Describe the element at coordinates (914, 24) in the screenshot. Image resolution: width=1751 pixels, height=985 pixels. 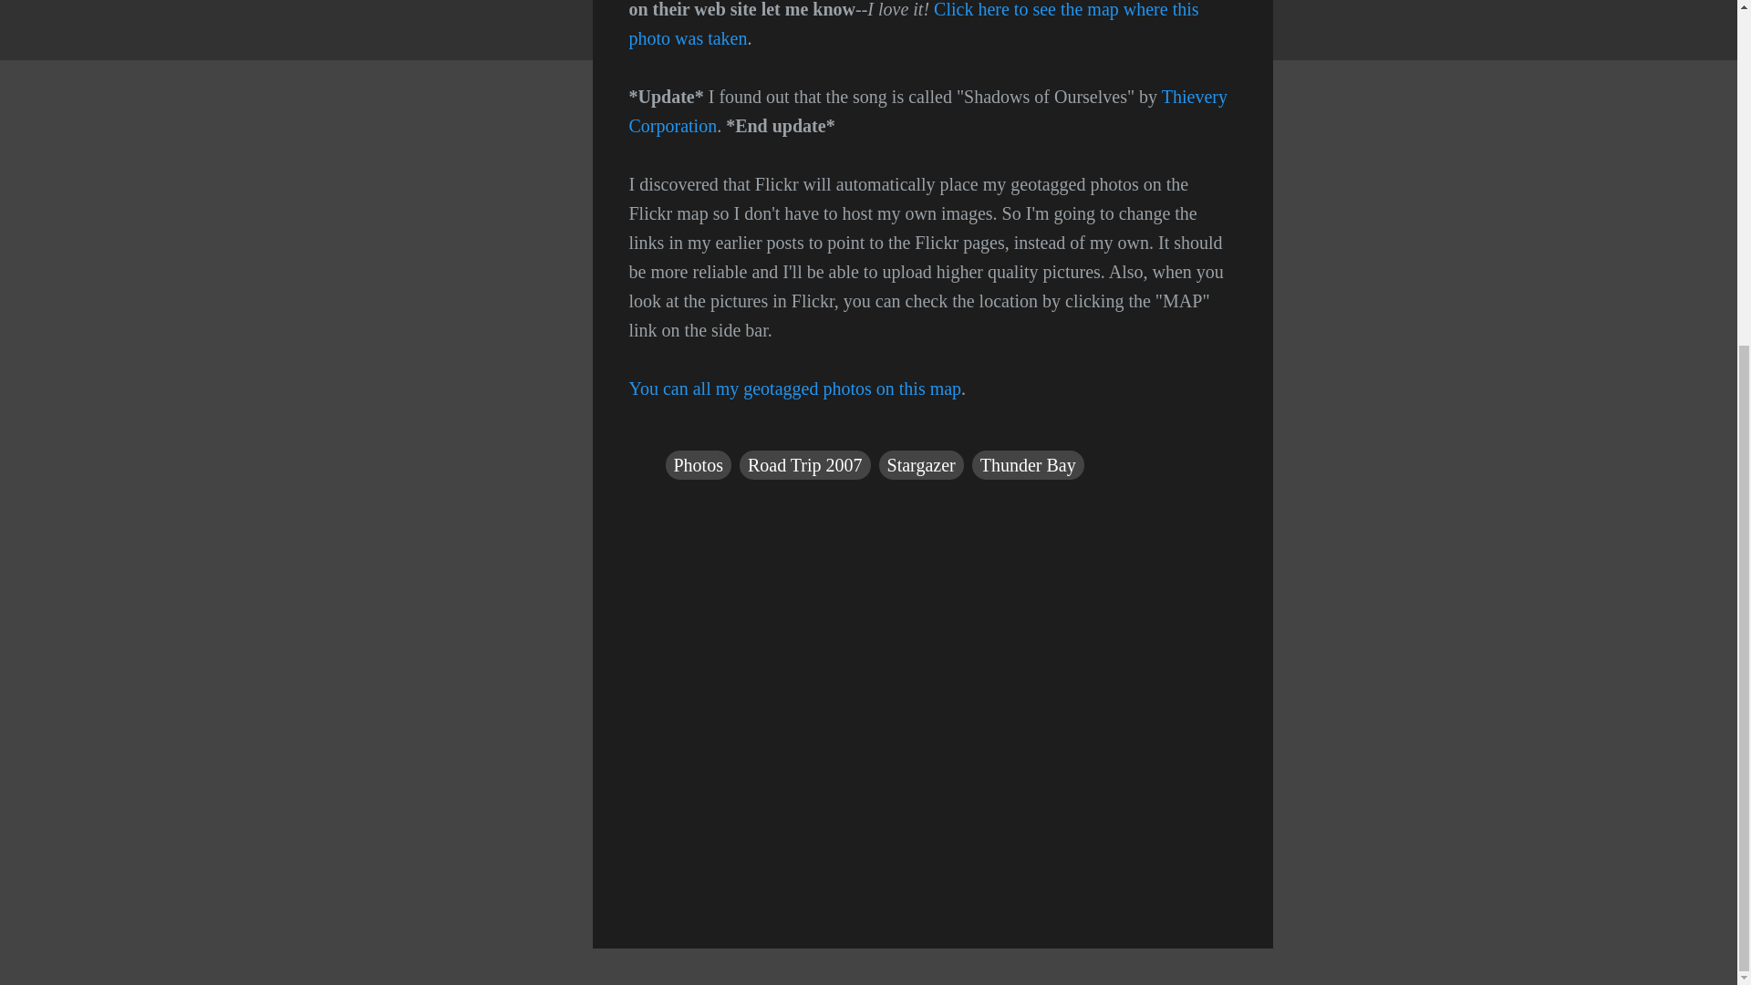
I see `Click here to see the map where this photo was taken` at that location.